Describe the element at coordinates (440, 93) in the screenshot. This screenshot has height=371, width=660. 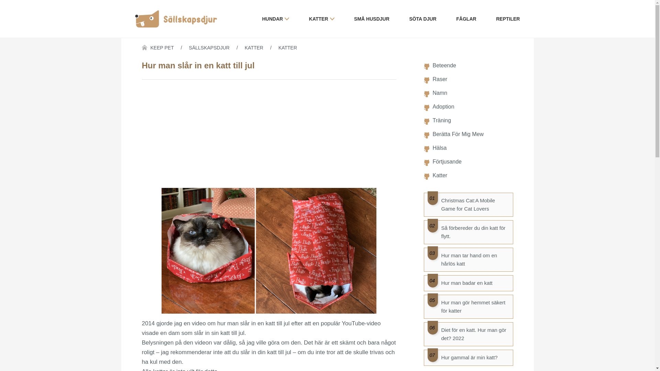
I see `Namn` at that location.